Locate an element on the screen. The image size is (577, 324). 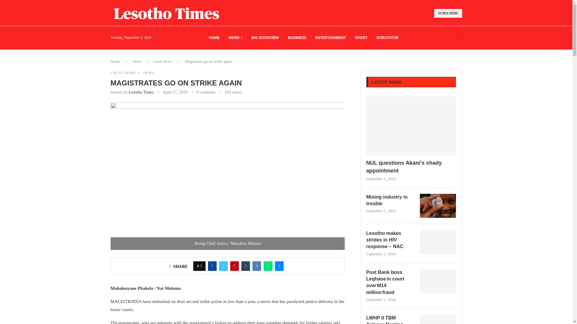
SUBSCRIBE is located at coordinates (448, 13).